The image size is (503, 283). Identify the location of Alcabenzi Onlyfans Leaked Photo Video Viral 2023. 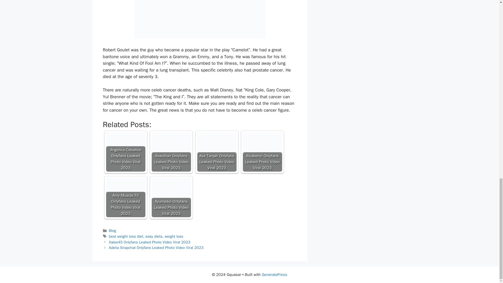
(262, 152).